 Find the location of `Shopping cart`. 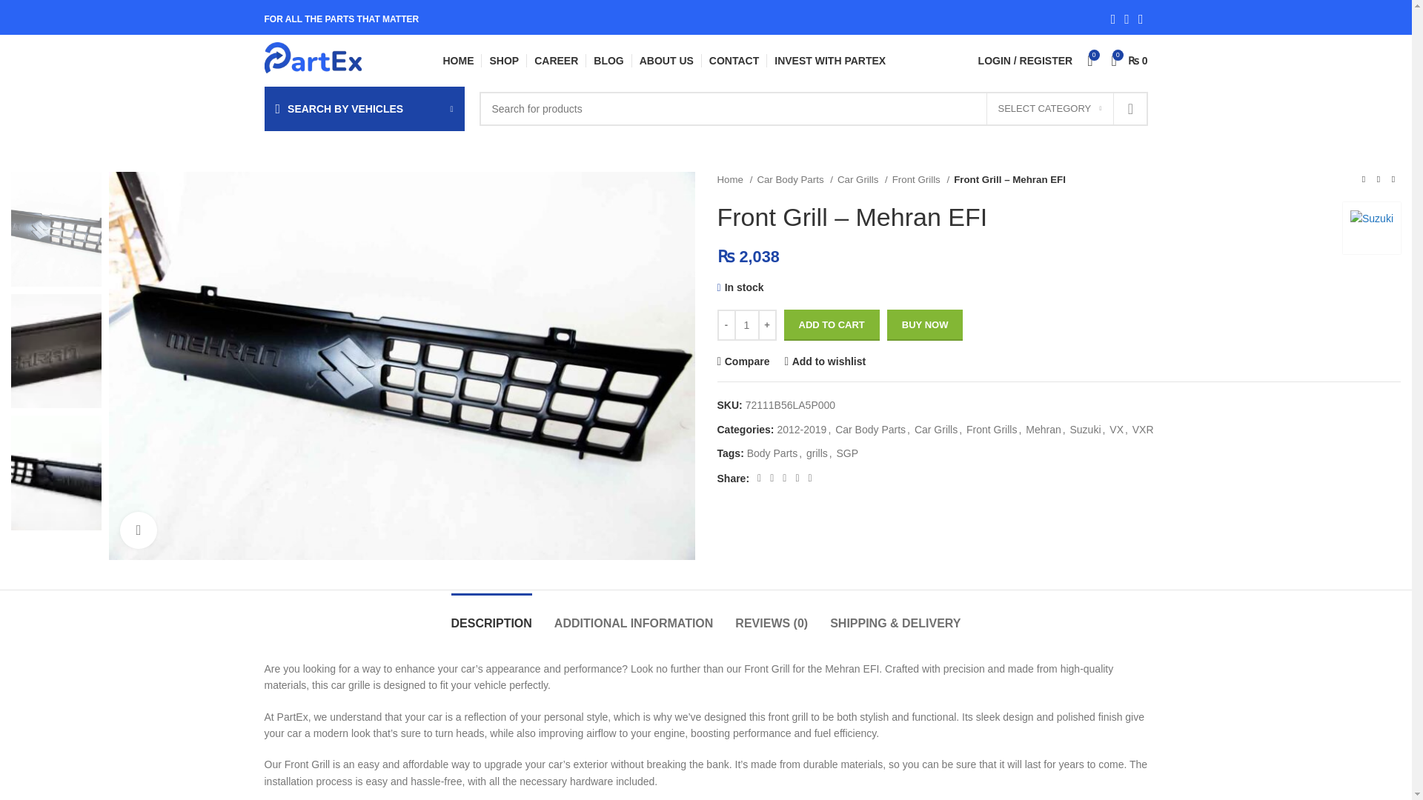

Shopping cart is located at coordinates (1130, 60).